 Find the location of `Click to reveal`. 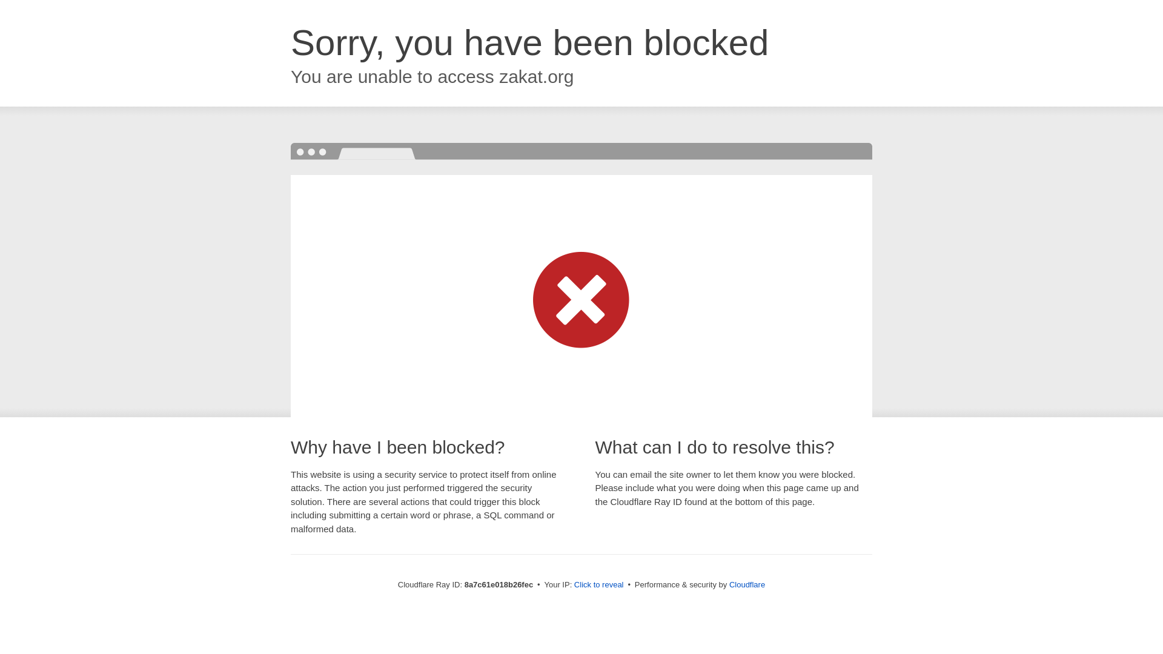

Click to reveal is located at coordinates (598, 585).